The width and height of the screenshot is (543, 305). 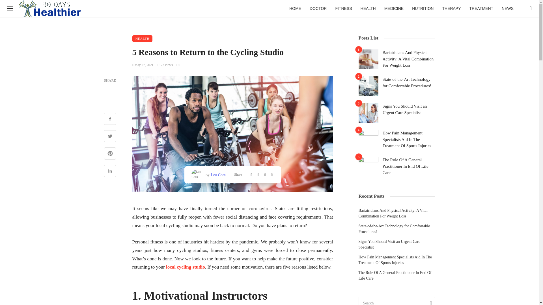 I want to click on TREATMENT, so click(x=481, y=8).